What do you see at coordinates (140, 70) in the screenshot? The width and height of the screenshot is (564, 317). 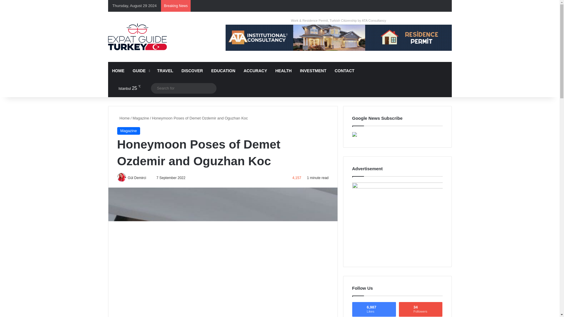 I see `GUIDE` at bounding box center [140, 70].